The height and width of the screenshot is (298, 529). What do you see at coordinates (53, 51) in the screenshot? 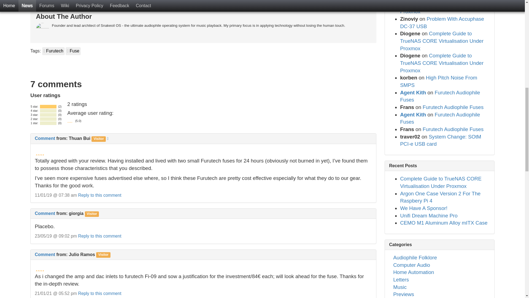
I see `Furutech` at bounding box center [53, 51].